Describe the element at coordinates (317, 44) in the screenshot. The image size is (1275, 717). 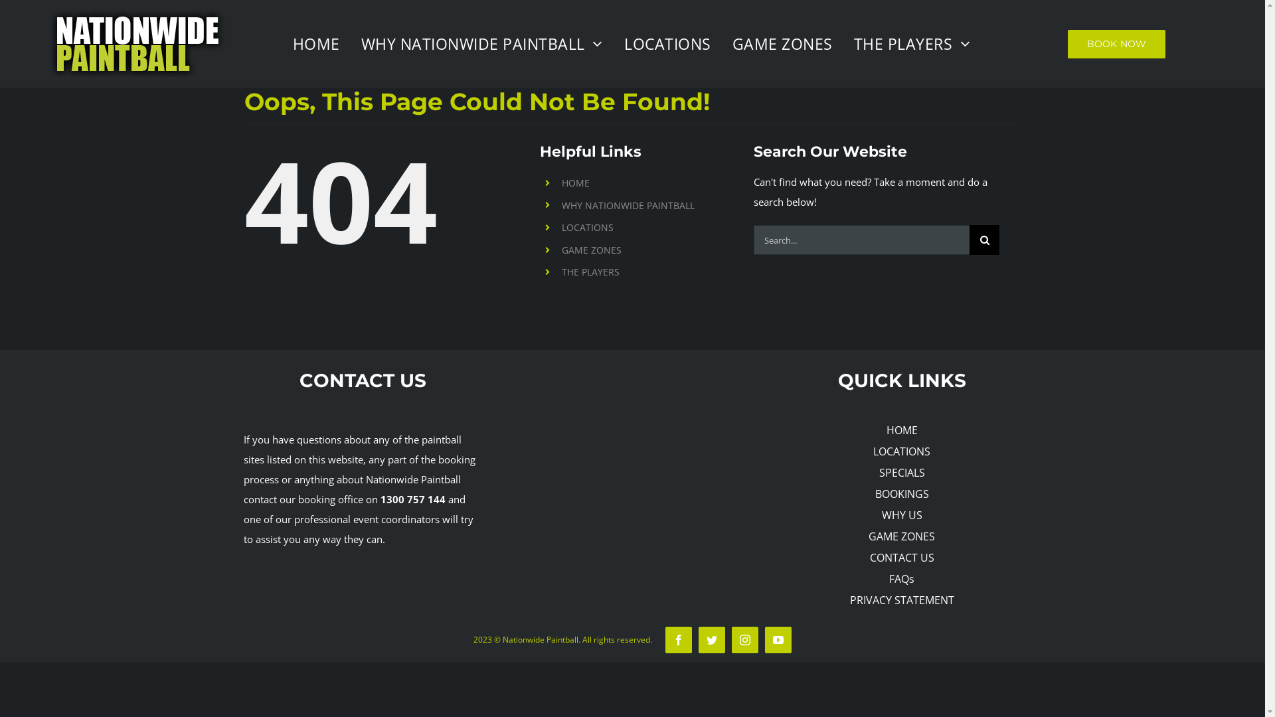
I see `HOME` at that location.